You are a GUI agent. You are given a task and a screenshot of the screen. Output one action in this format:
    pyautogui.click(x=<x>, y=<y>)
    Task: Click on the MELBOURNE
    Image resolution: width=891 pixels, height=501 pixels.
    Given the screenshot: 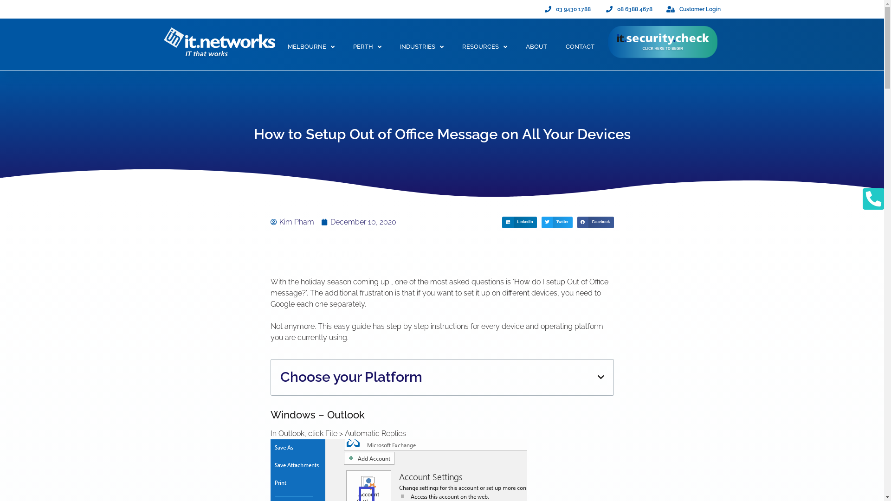 What is the action you would take?
    pyautogui.click(x=311, y=46)
    